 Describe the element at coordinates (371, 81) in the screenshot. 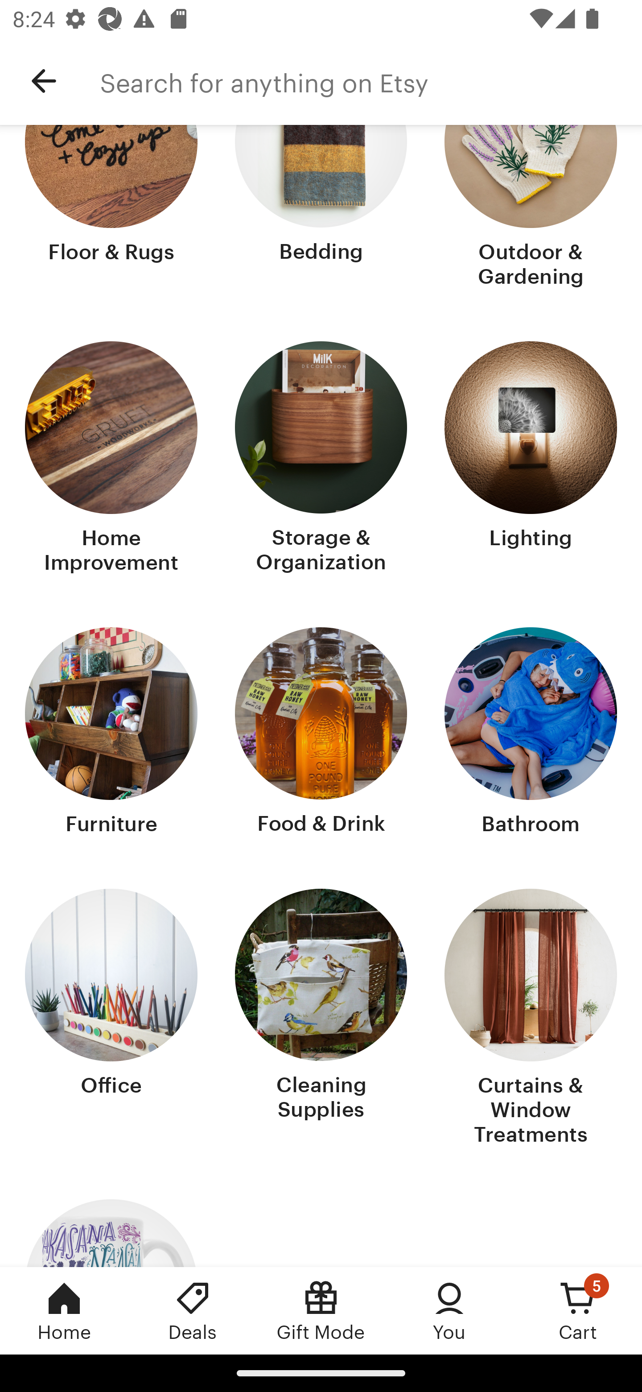

I see `Search for anything on Etsy` at that location.